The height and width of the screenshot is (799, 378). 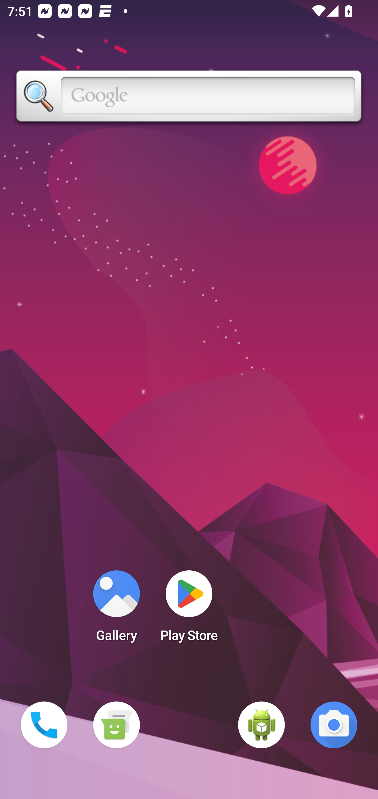 I want to click on Messaging, so click(x=116, y=725).